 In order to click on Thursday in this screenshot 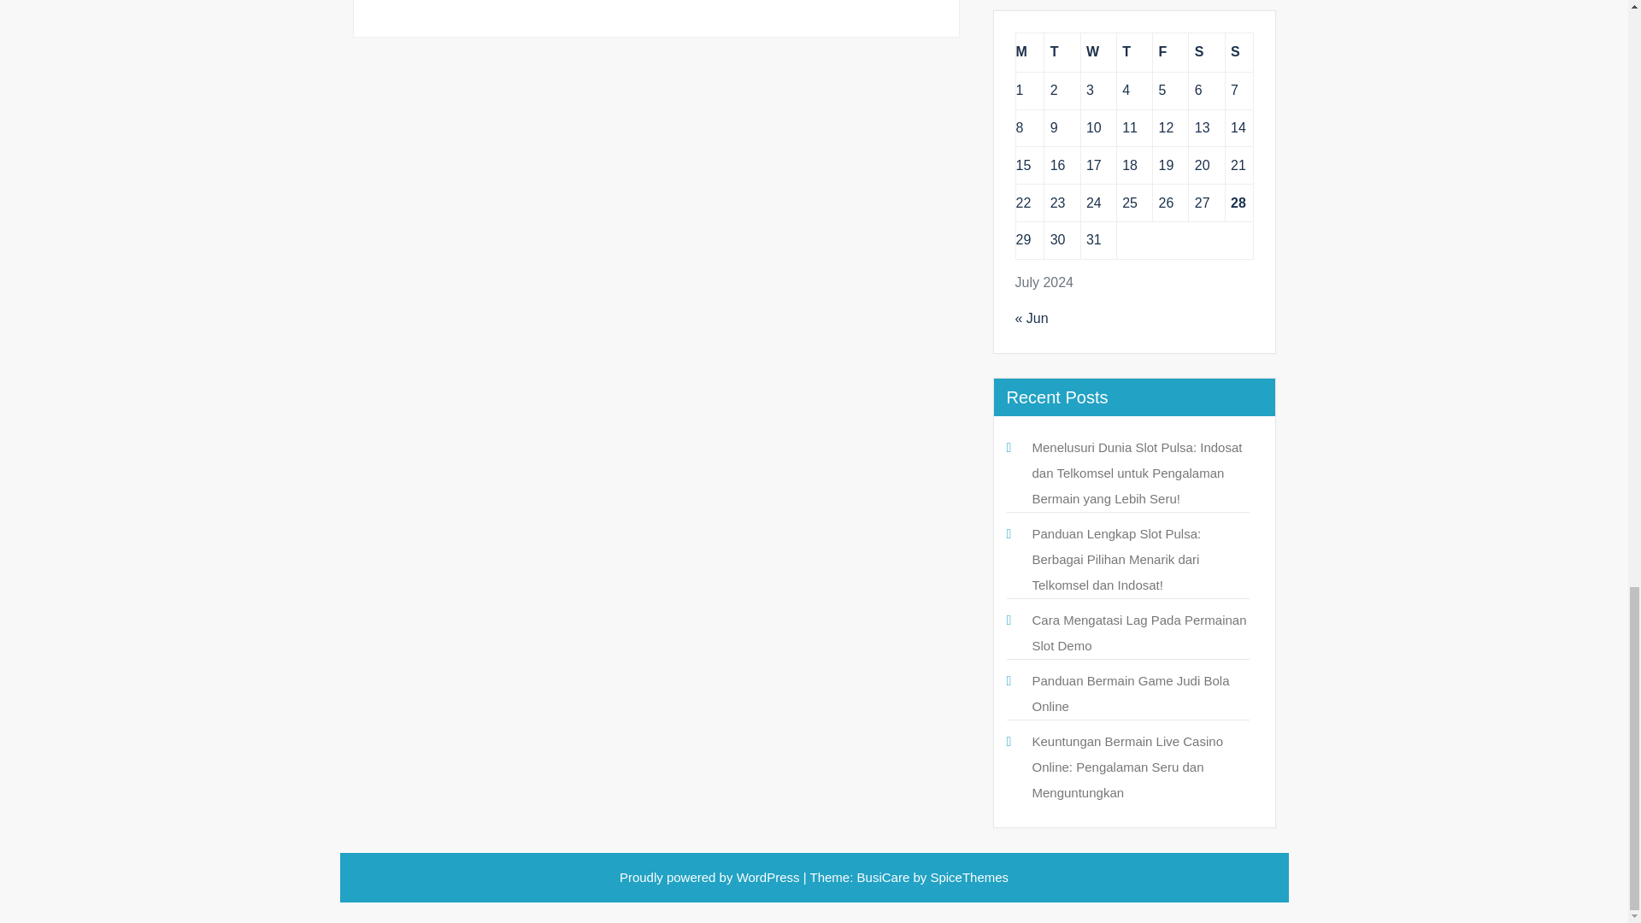, I will do `click(1133, 52)`.